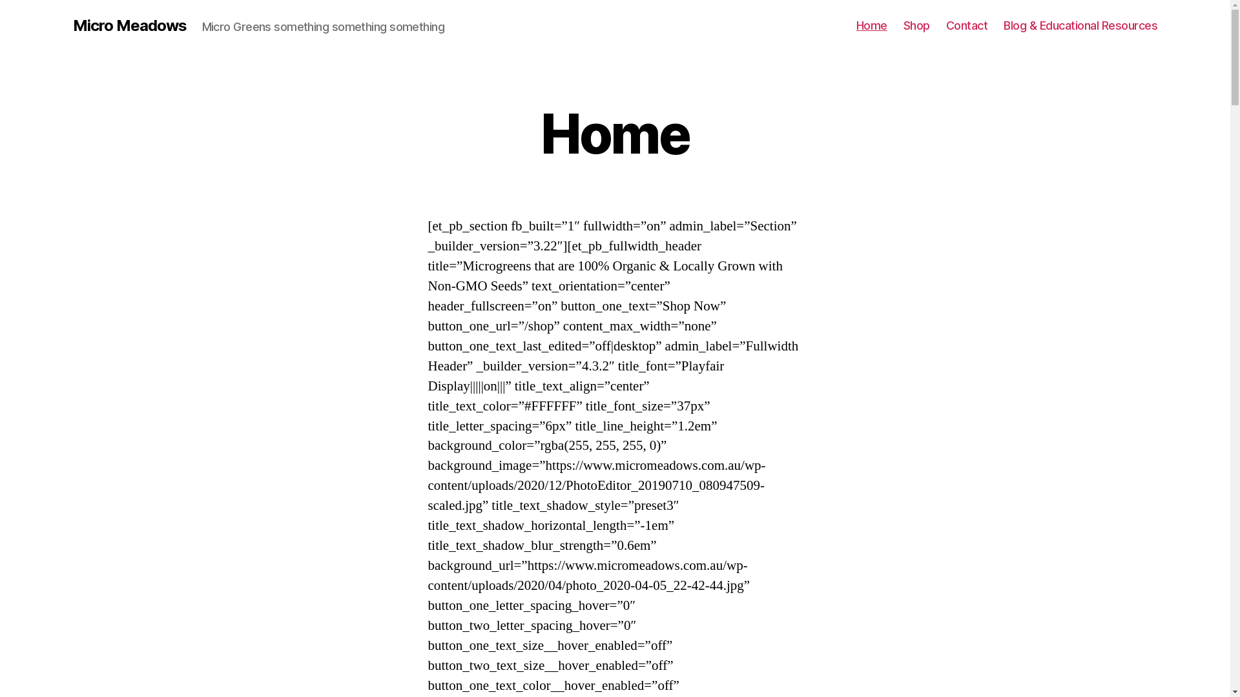 This screenshot has width=1240, height=697. What do you see at coordinates (967, 26) in the screenshot?
I see `Contact` at bounding box center [967, 26].